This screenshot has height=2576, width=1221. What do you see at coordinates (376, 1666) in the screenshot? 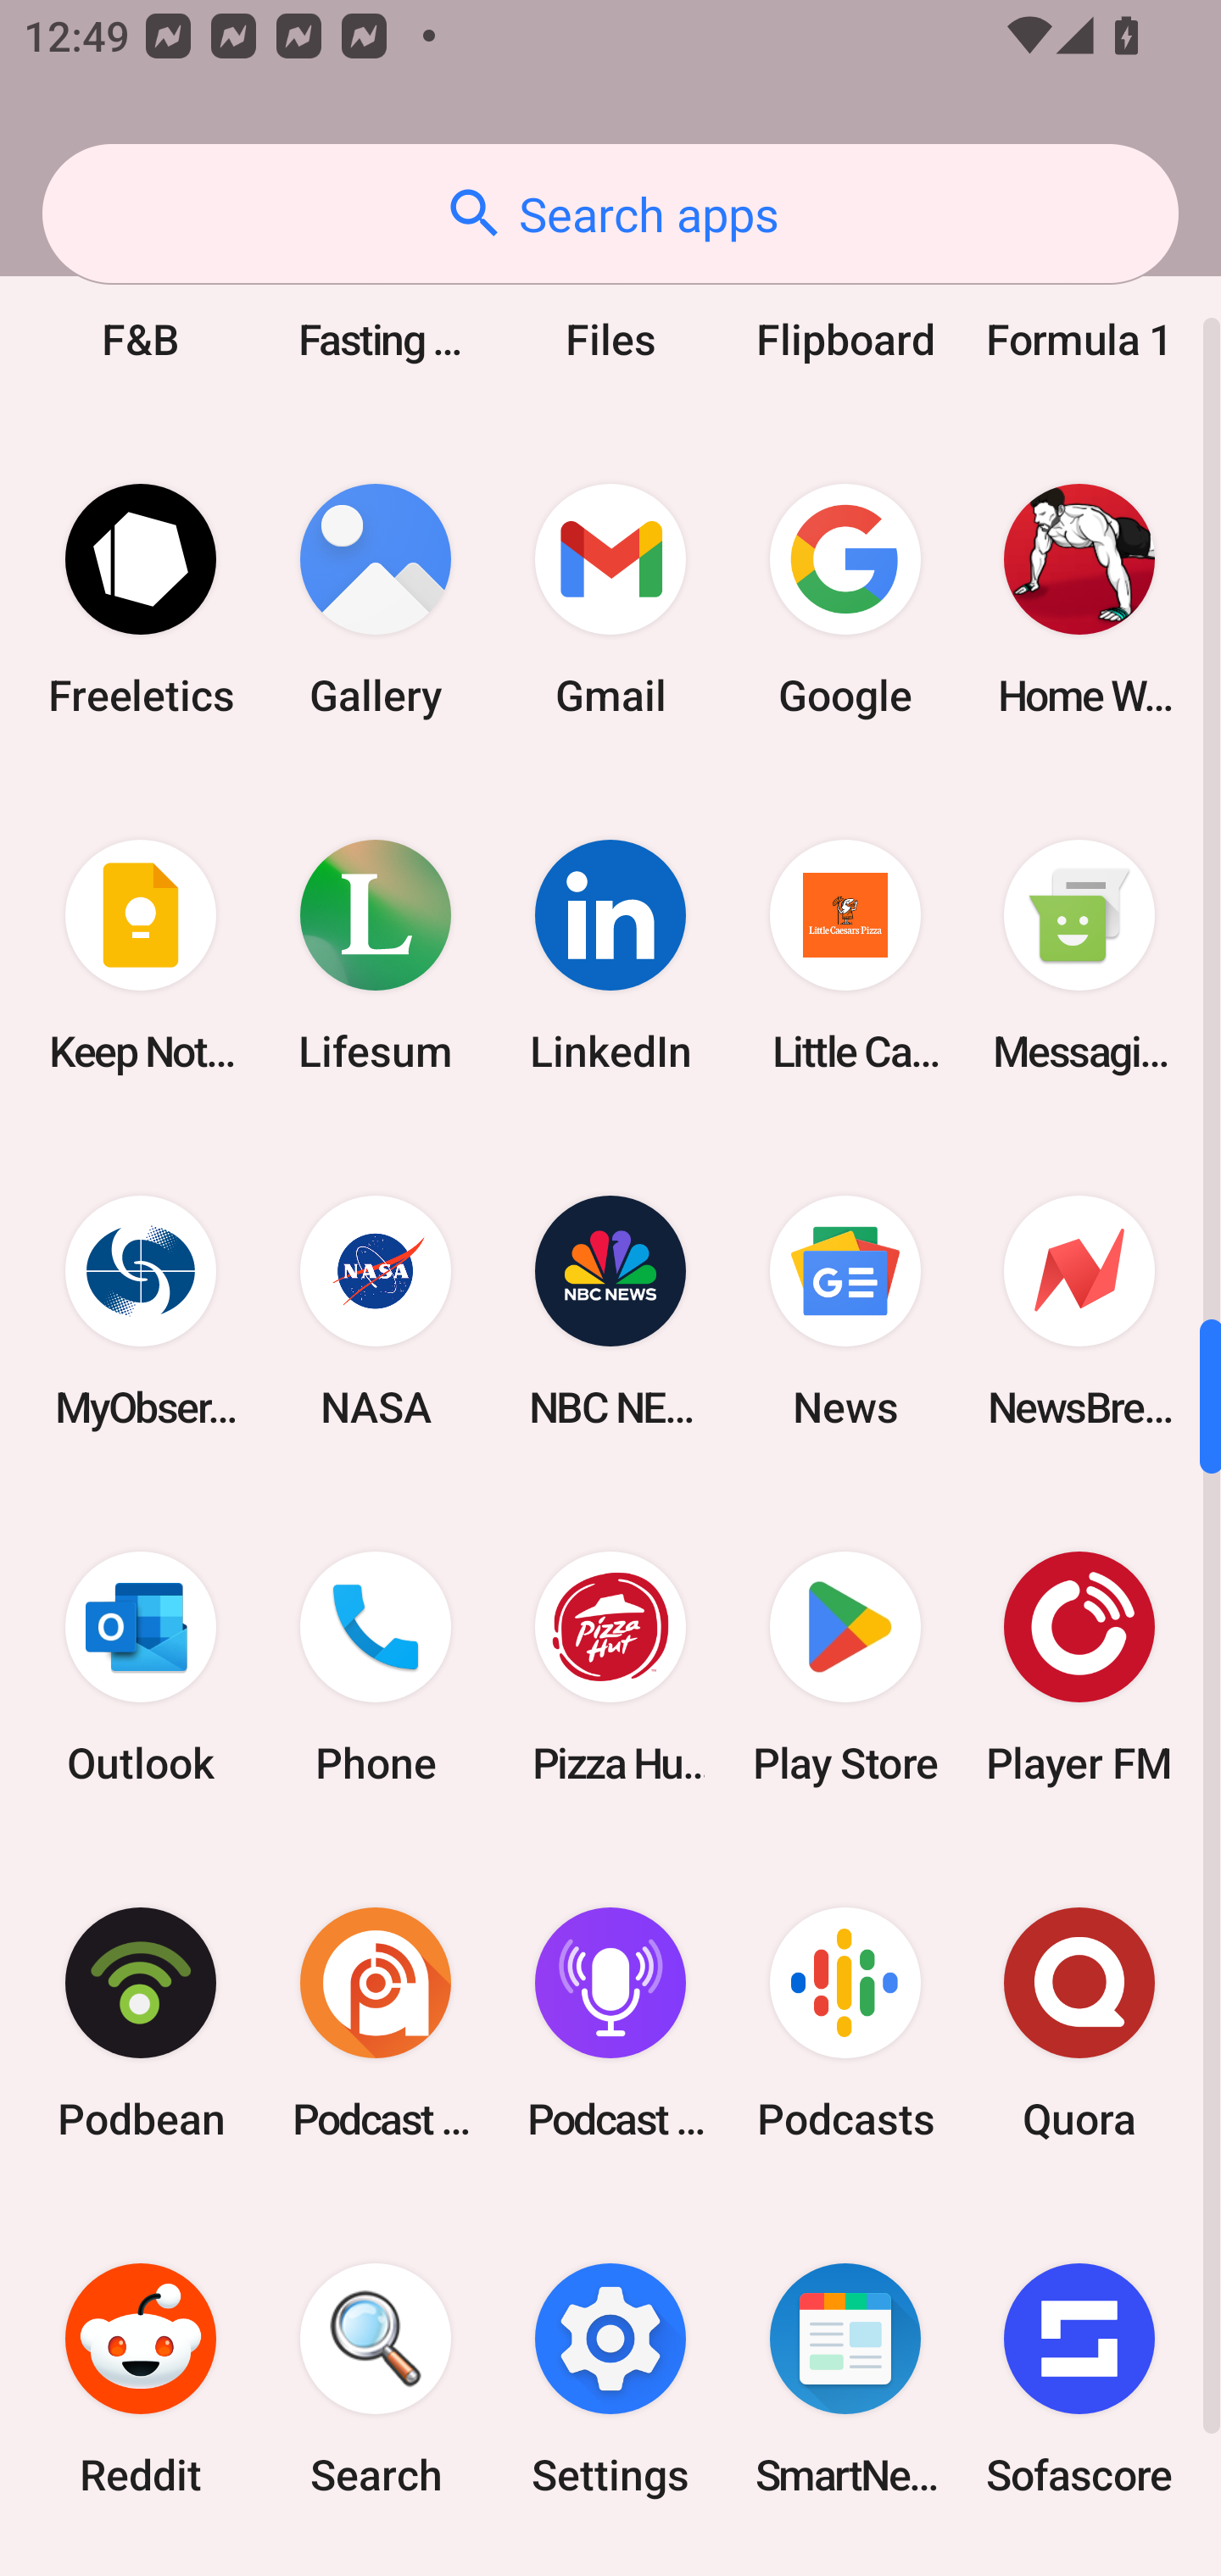
I see `Phone` at bounding box center [376, 1666].